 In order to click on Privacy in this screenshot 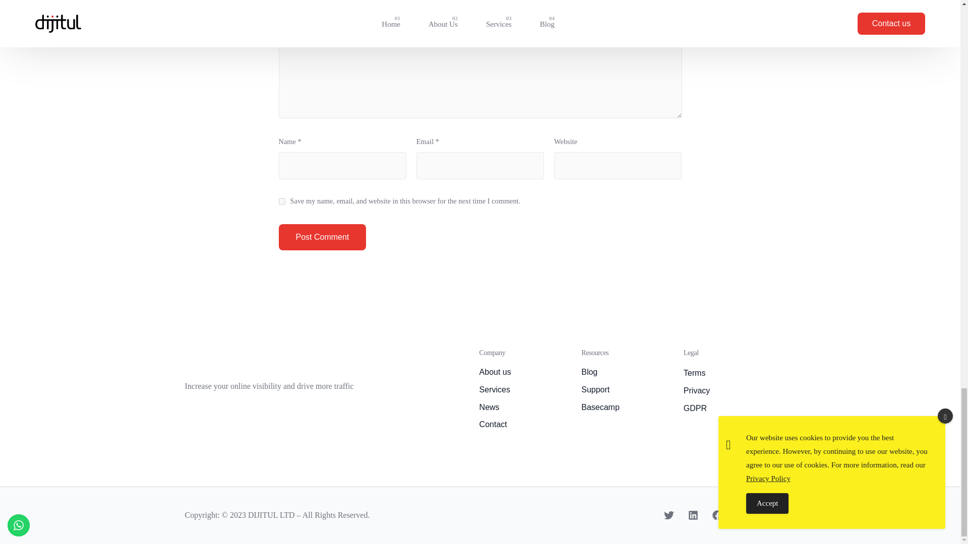, I will do `click(730, 391)`.